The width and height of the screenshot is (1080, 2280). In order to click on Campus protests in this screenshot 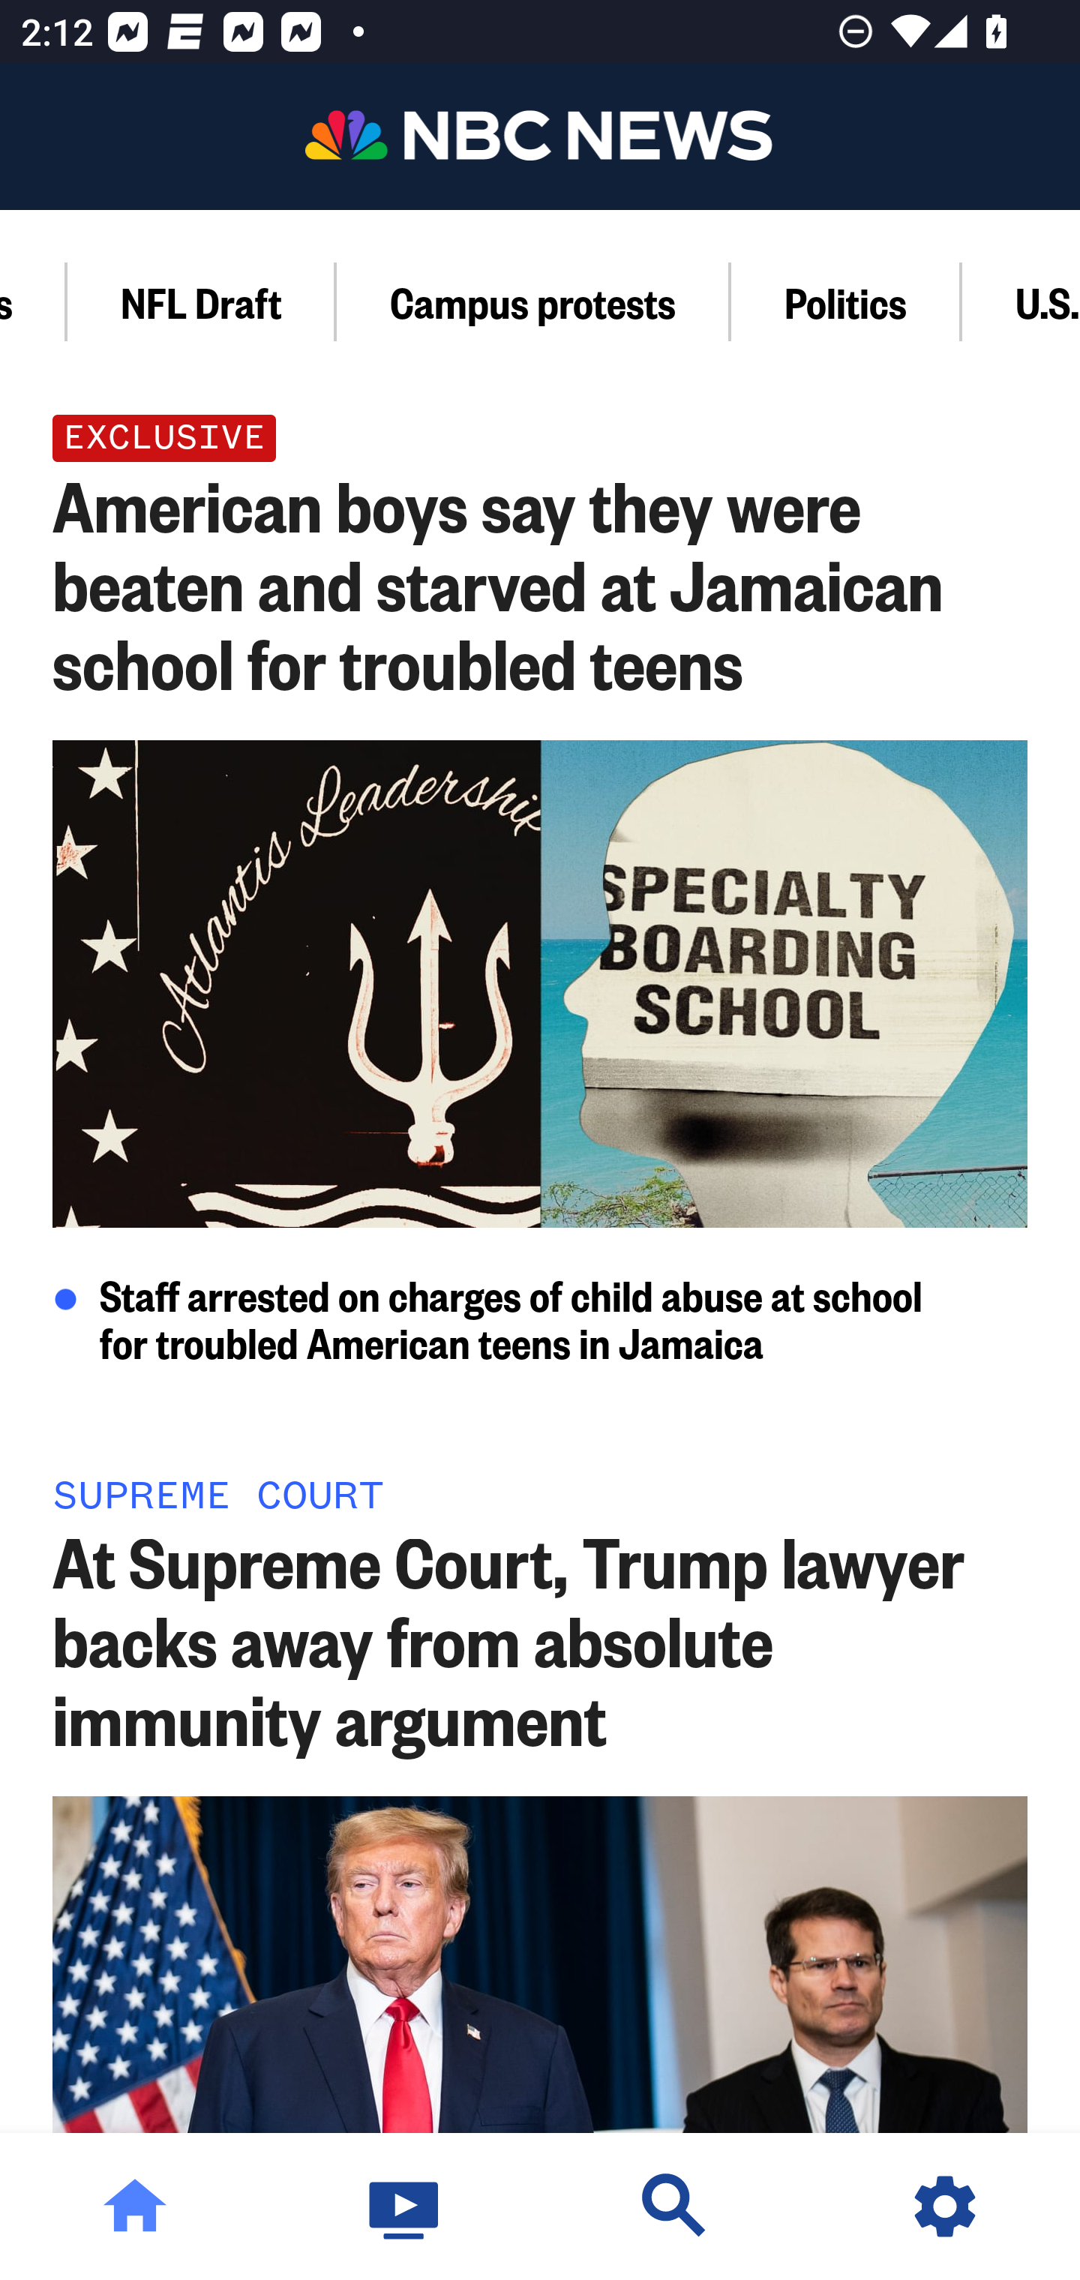, I will do `click(534, 301)`.